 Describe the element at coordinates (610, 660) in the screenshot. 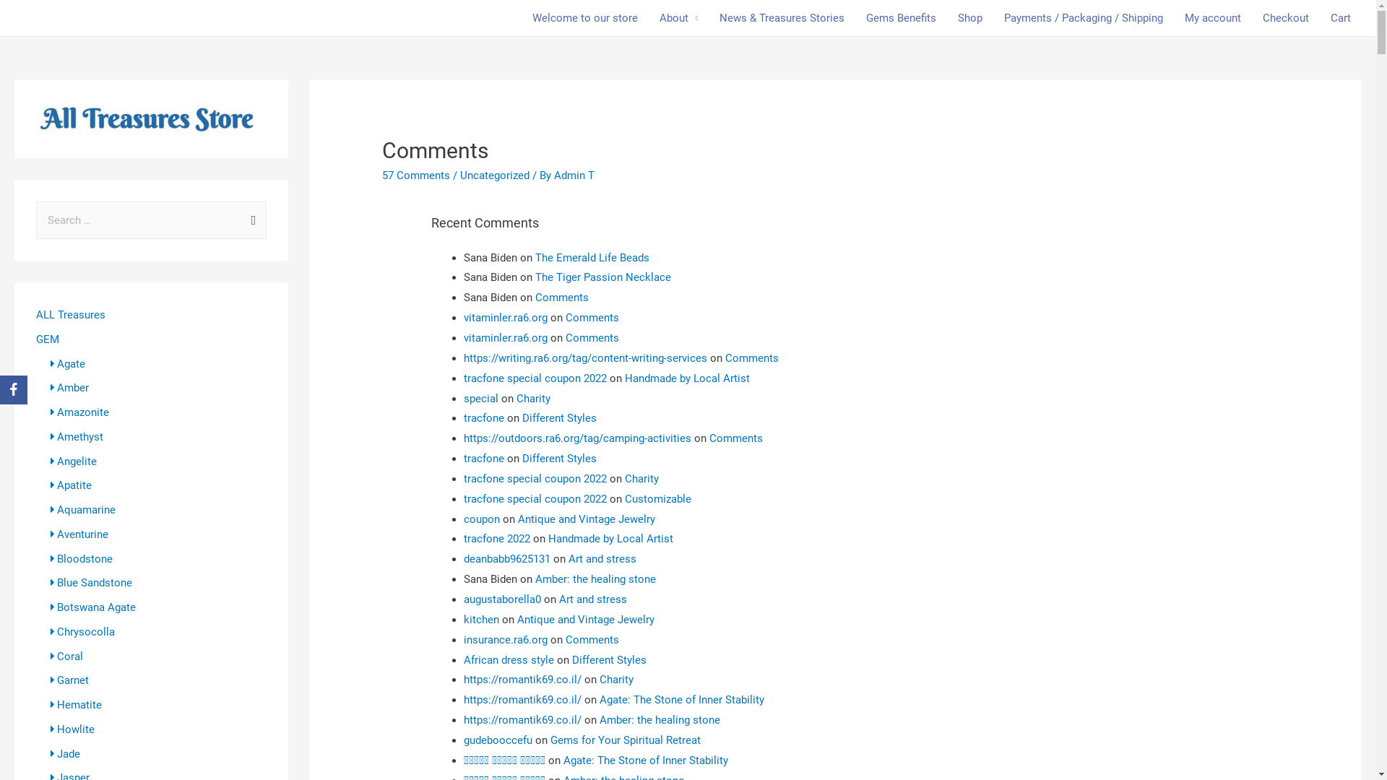

I see `Different Styles` at that location.